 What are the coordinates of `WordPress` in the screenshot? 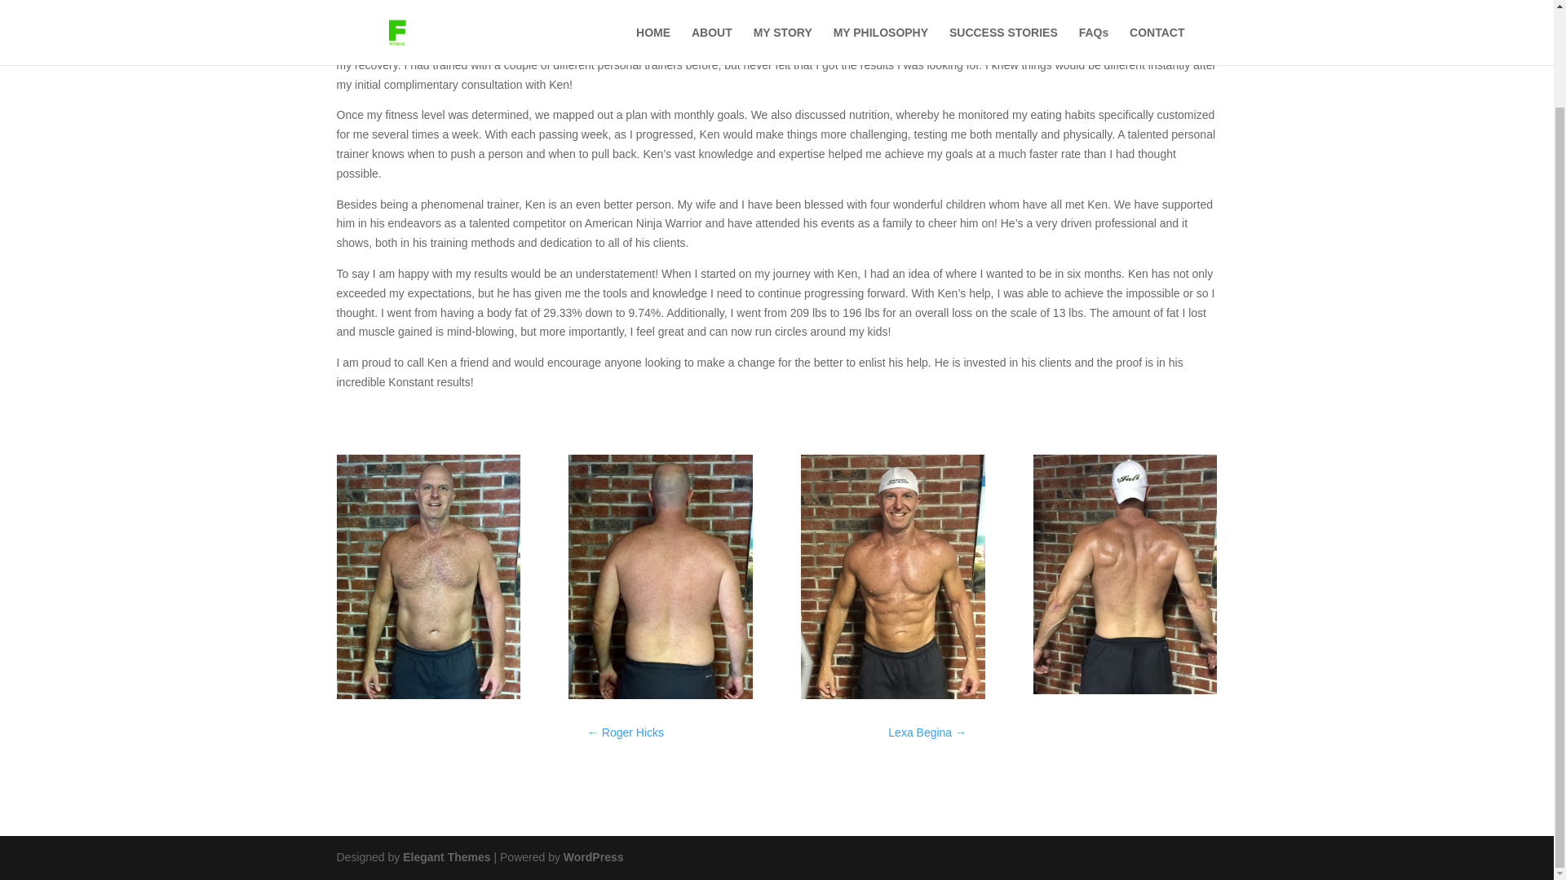 It's located at (594, 857).